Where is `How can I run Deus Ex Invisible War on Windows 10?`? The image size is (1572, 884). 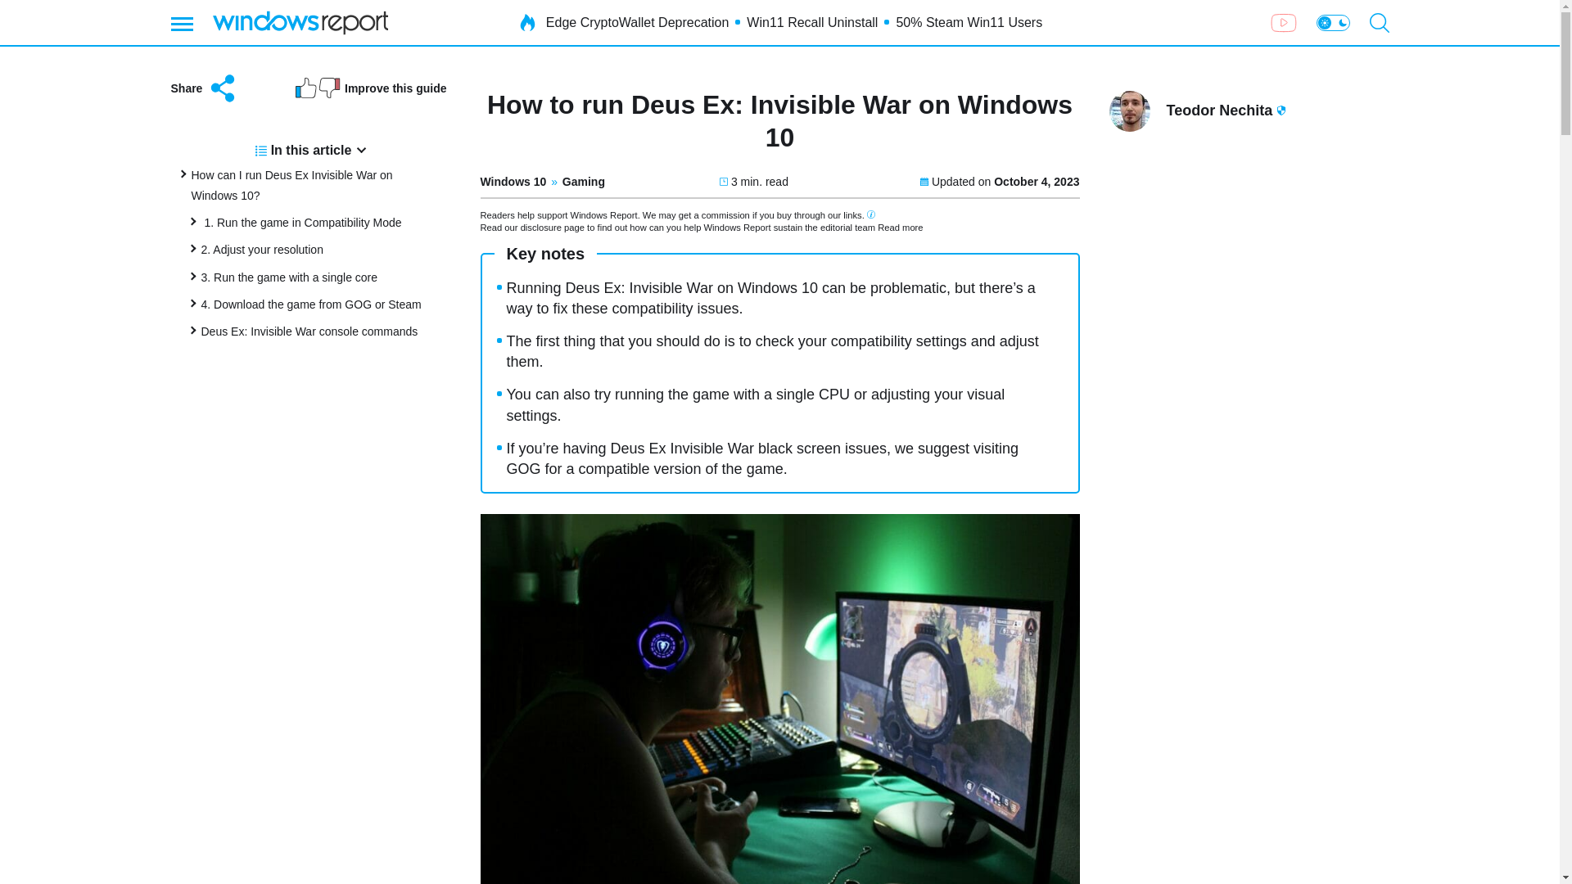
How can I run Deus Ex Invisible War on Windows 10? is located at coordinates (292, 185).